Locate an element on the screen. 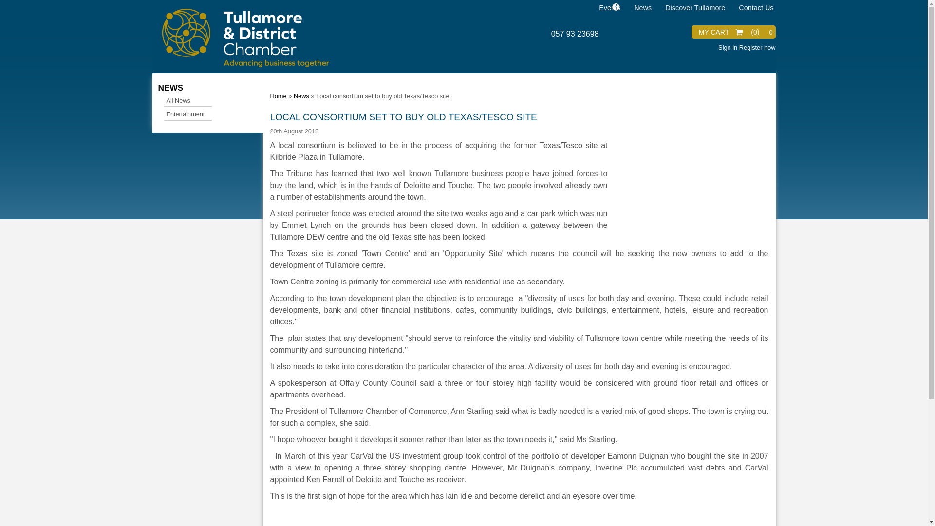 The height and width of the screenshot is (526, 935). News is located at coordinates (301, 96).